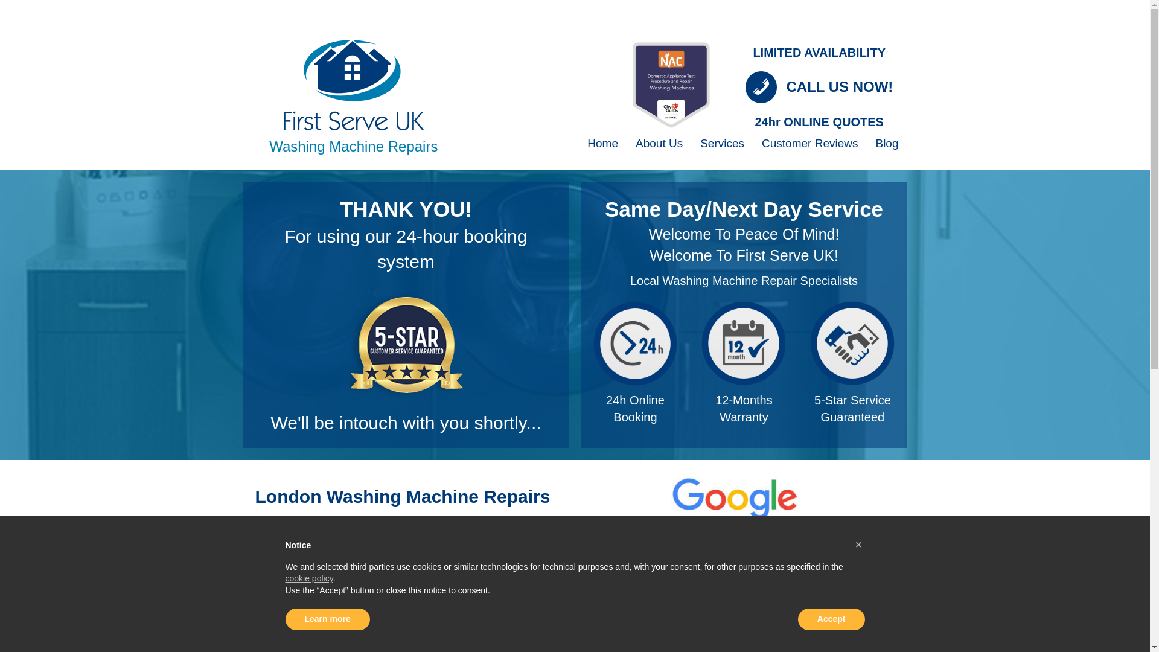 The image size is (1159, 652). Describe the element at coordinates (635, 409) in the screenshot. I see `24h Online Booking` at that location.